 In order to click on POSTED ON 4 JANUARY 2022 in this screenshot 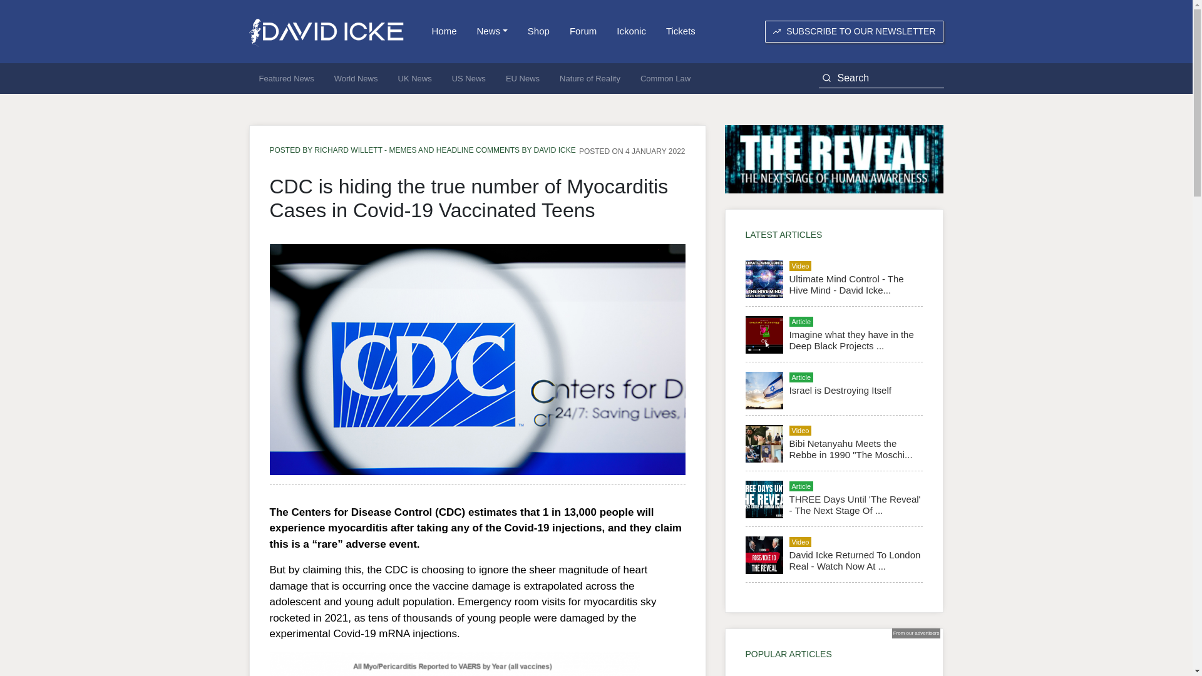, I will do `click(632, 151)`.